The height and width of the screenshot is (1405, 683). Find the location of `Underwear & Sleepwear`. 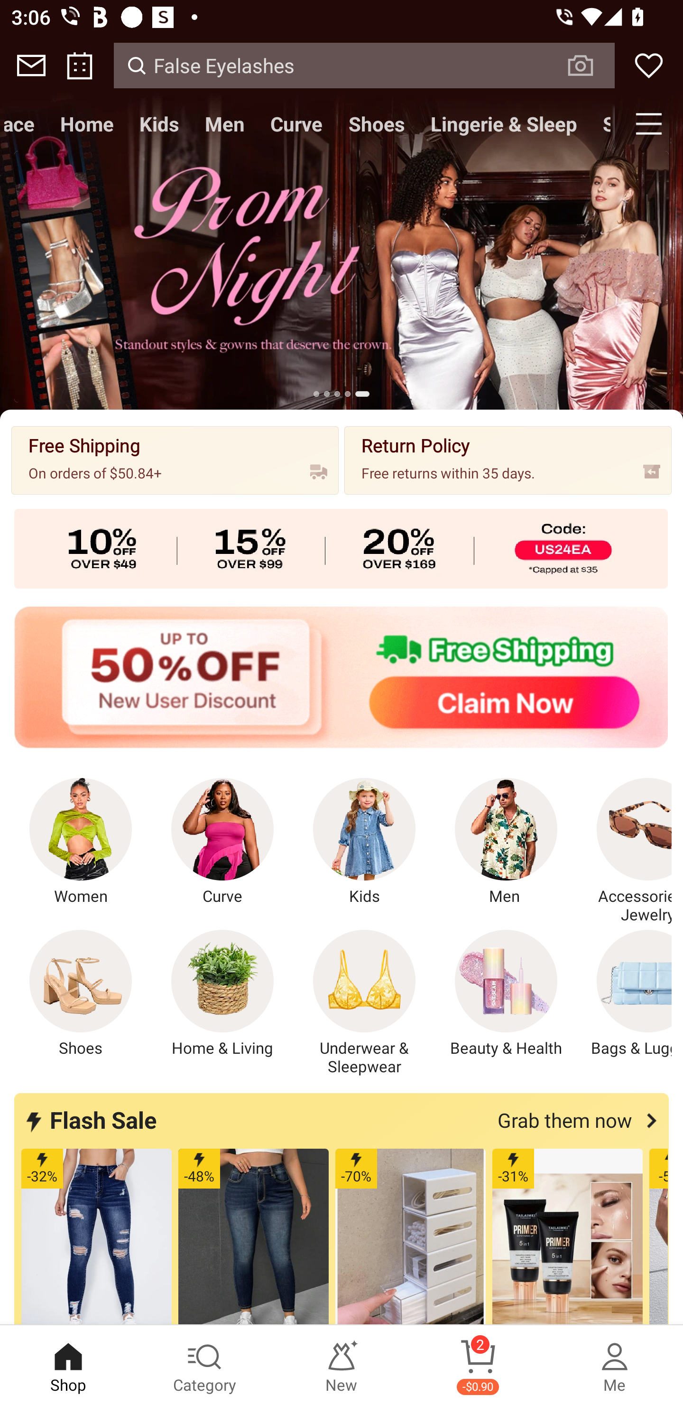

Underwear & Sleepwear is located at coordinates (364, 1003).